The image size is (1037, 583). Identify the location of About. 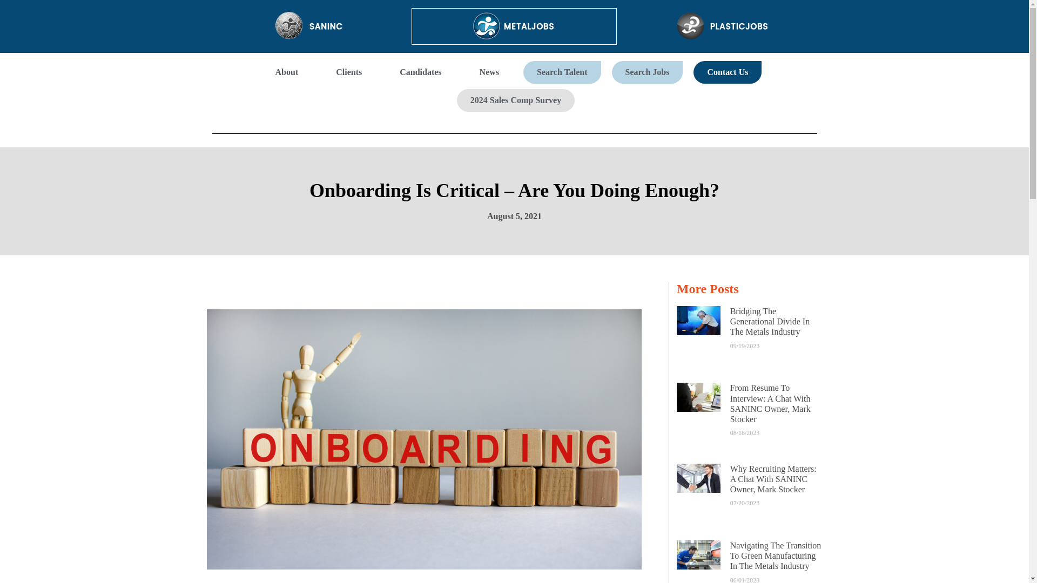
(287, 72).